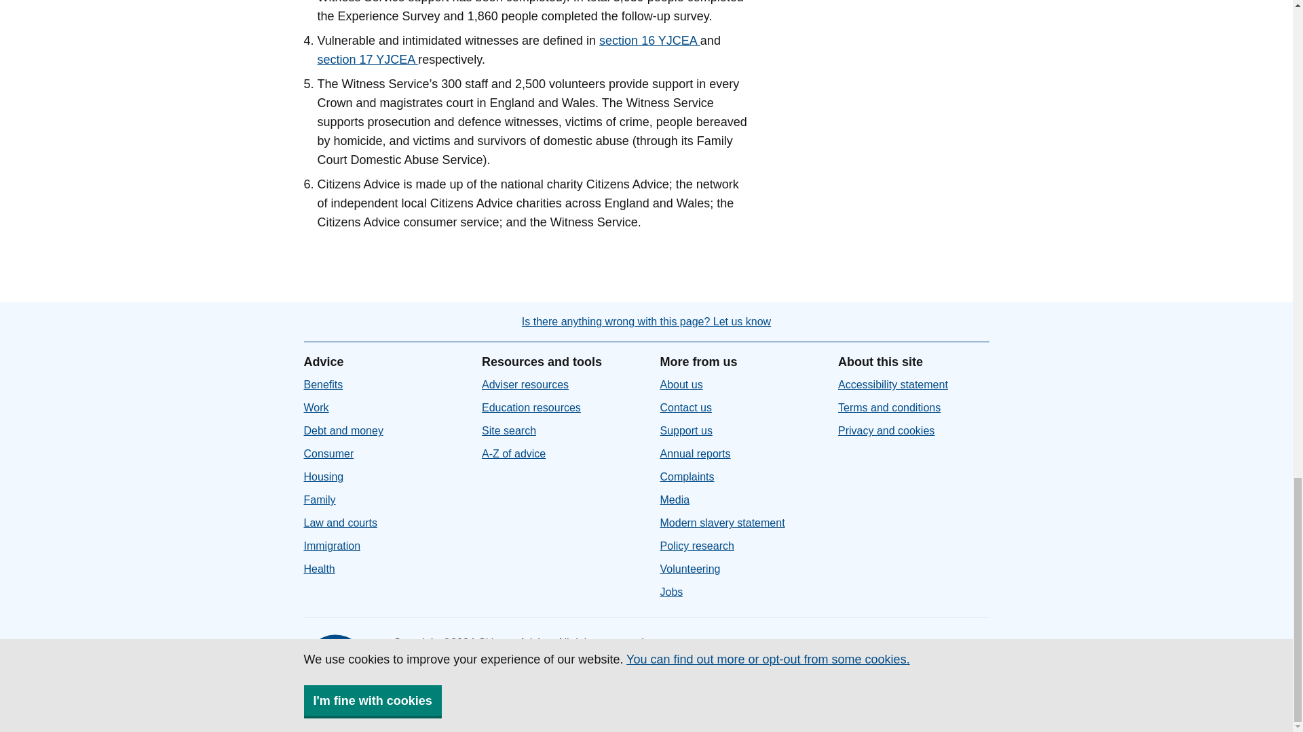  Describe the element at coordinates (319, 568) in the screenshot. I see `Health` at that location.